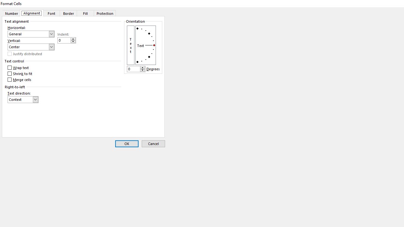  I want to click on Wrap text, so click(18, 68).